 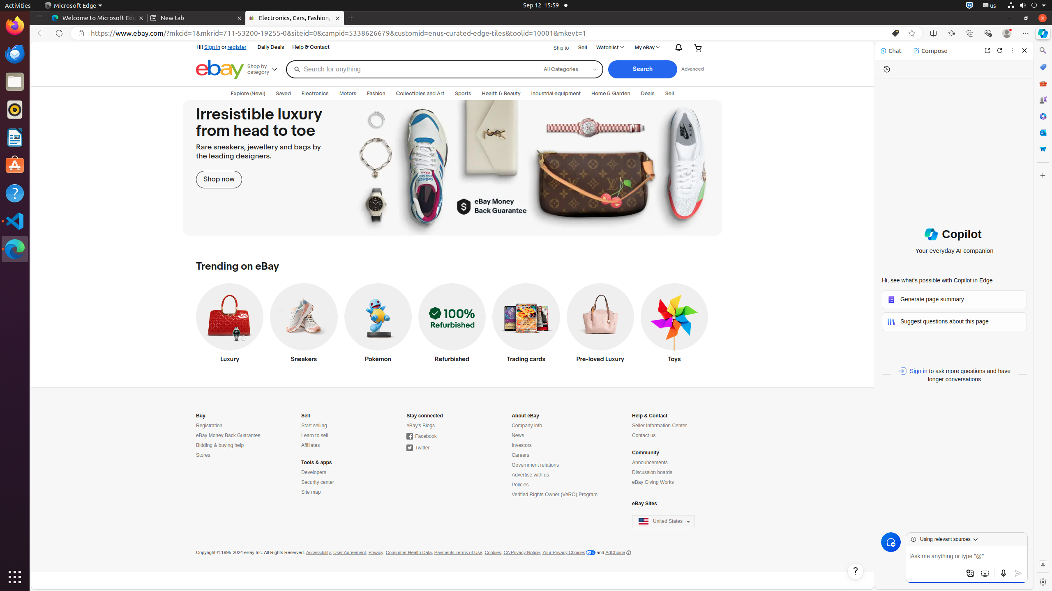 What do you see at coordinates (1043, 149) in the screenshot?
I see `Drop` at bounding box center [1043, 149].